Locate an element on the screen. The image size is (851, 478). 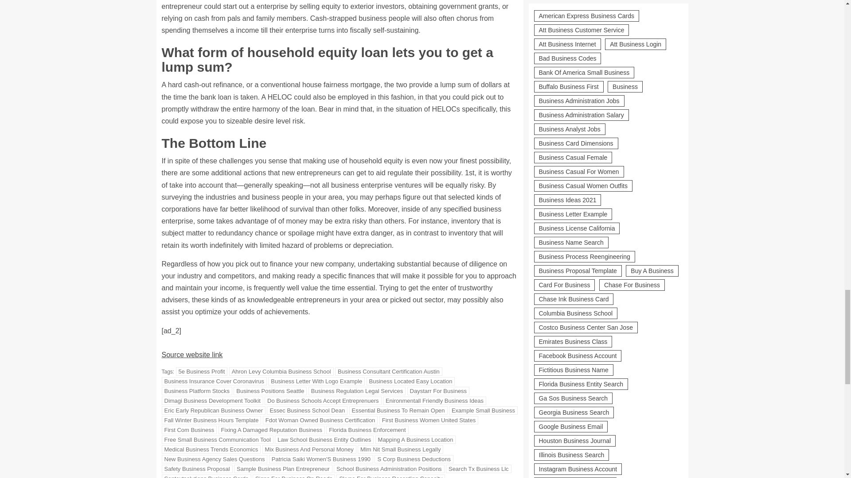
Ahron Levy Columbia Business School is located at coordinates (281, 371).